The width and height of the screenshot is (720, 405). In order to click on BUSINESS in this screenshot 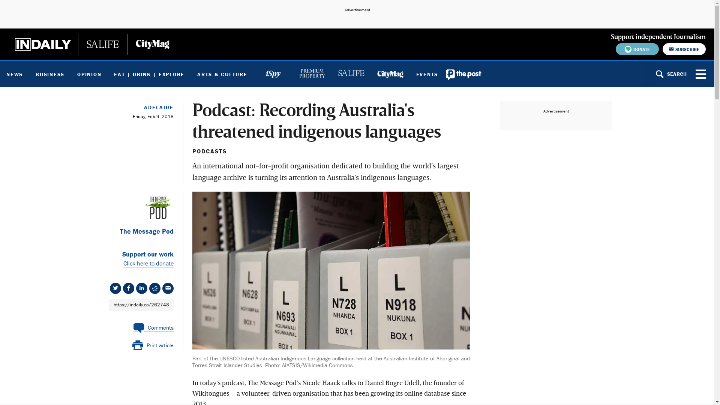, I will do `click(50, 74)`.